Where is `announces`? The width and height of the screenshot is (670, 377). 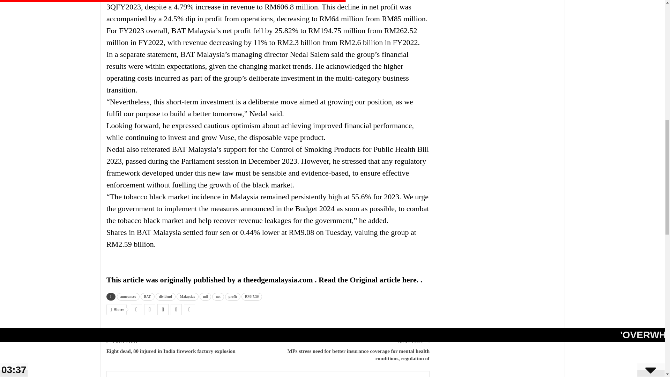 announces is located at coordinates (128, 296).